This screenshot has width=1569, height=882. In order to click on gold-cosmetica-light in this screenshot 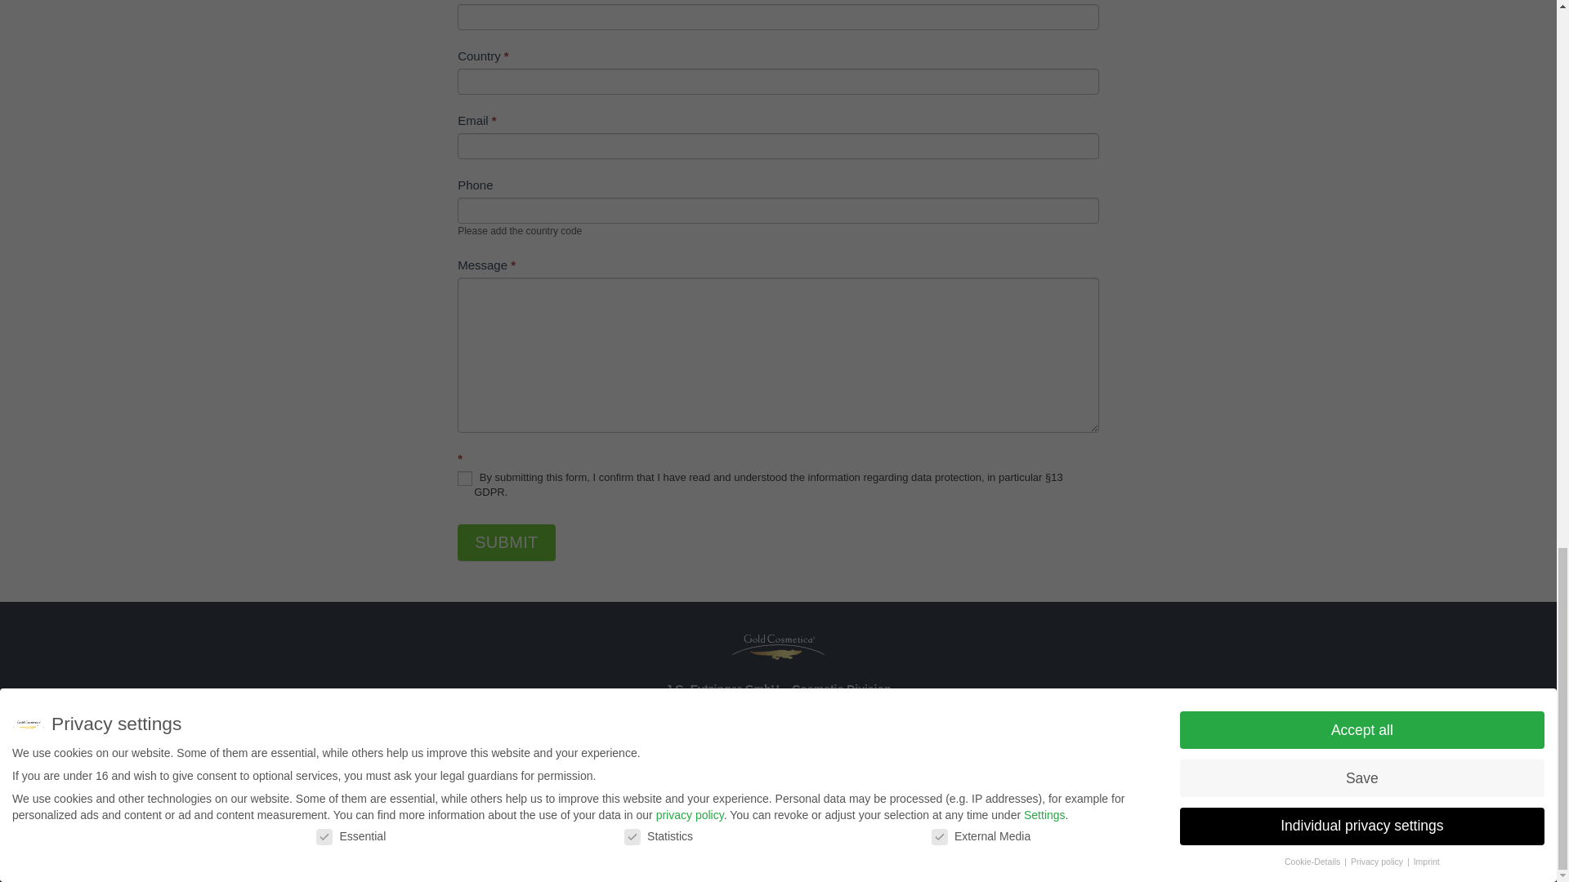, I will do `click(778, 647)`.